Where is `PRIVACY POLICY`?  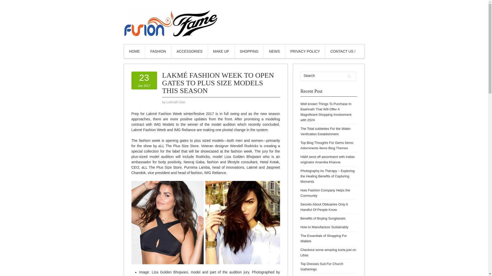
PRIVACY POLICY is located at coordinates (305, 51).